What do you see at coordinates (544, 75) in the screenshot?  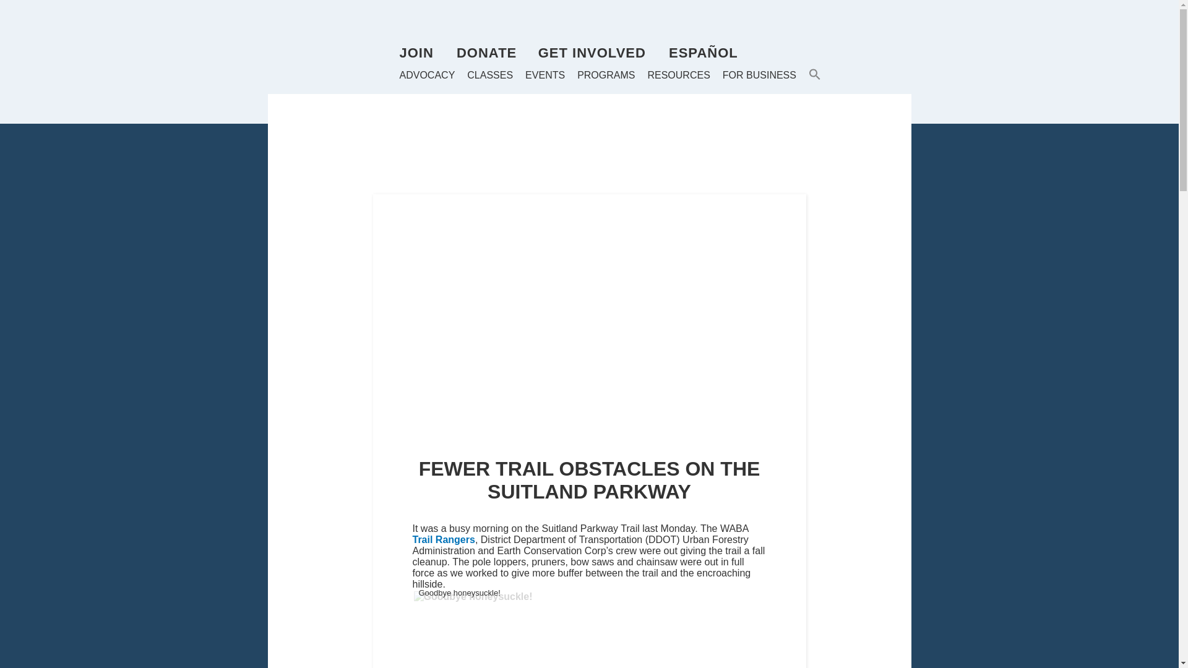 I see `EVENTS` at bounding box center [544, 75].